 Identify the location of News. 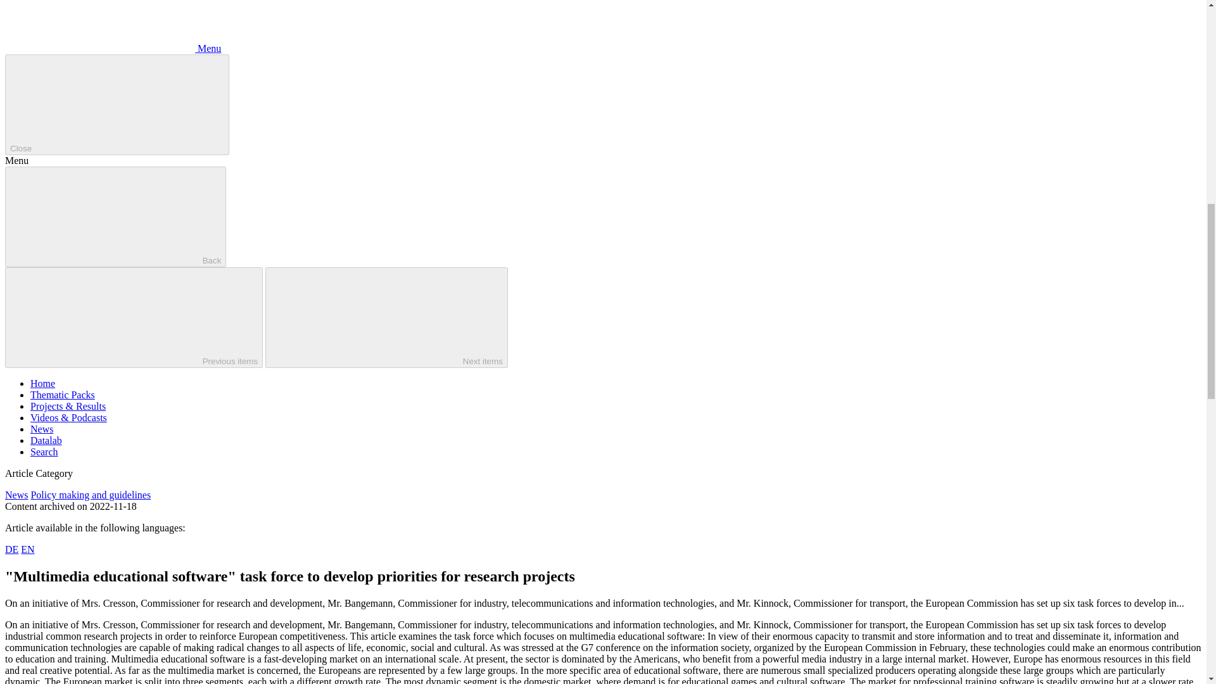
(16, 495).